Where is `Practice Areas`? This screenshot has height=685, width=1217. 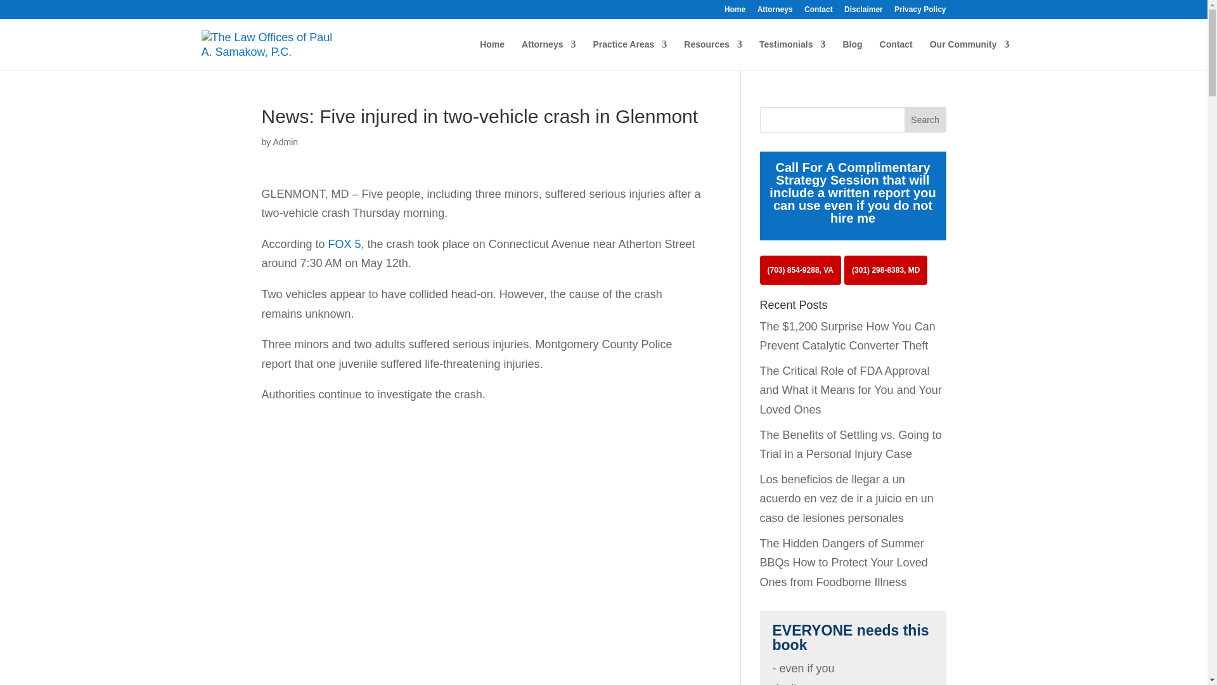 Practice Areas is located at coordinates (630, 55).